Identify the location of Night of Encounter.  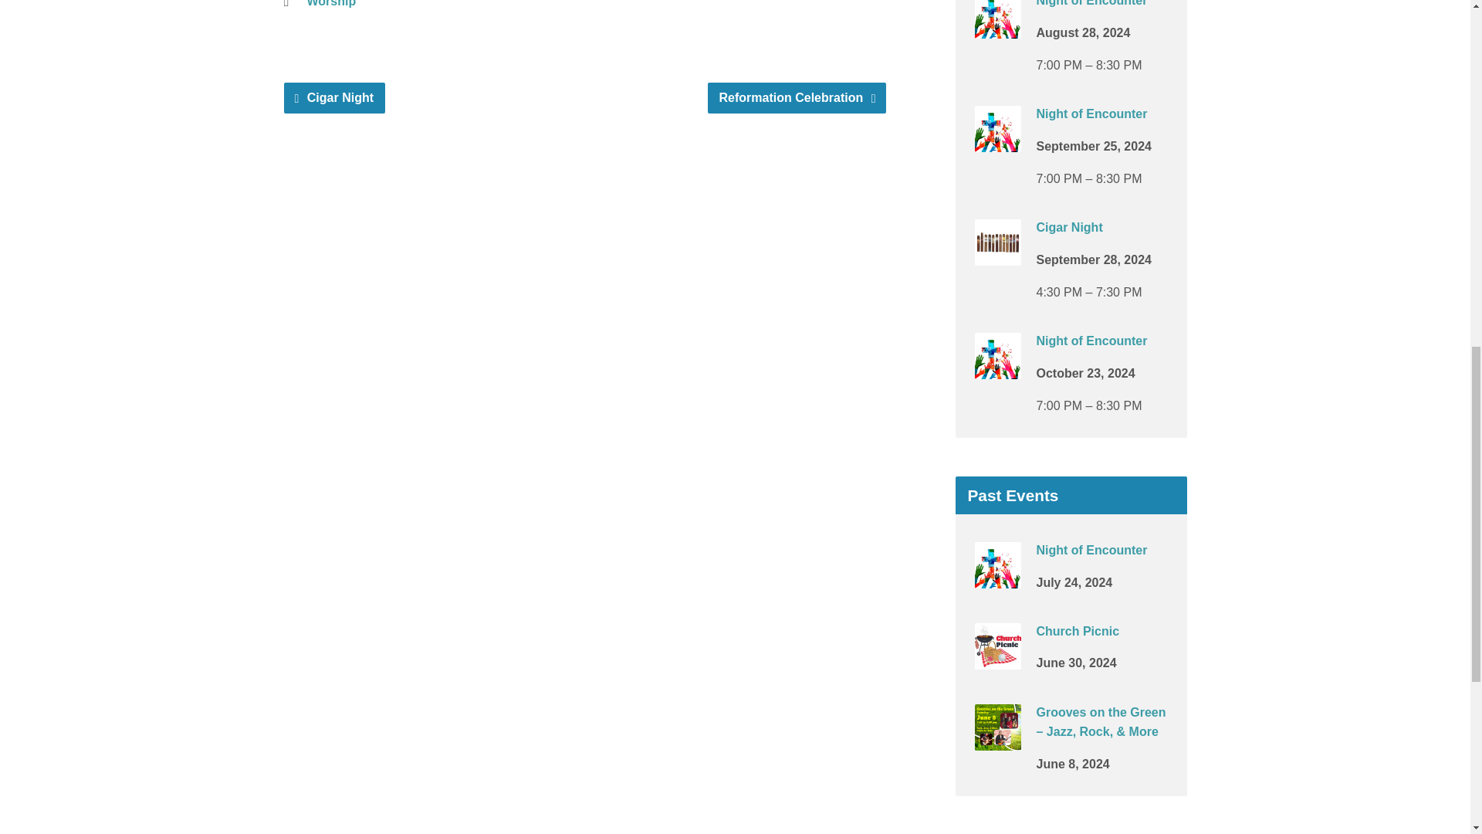
(1091, 114).